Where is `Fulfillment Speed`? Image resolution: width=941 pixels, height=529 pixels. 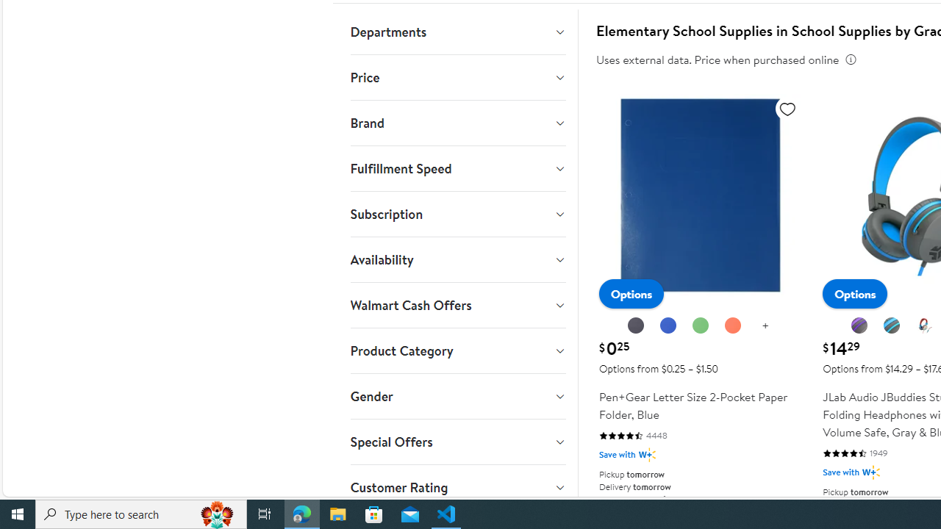 Fulfillment Speed is located at coordinates (457, 168).